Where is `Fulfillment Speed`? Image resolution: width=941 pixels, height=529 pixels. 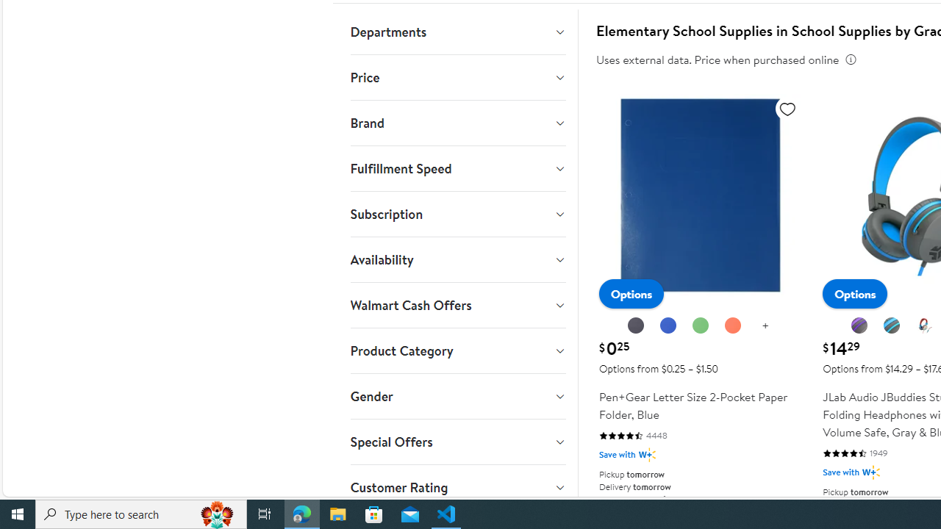 Fulfillment Speed is located at coordinates (457, 168).